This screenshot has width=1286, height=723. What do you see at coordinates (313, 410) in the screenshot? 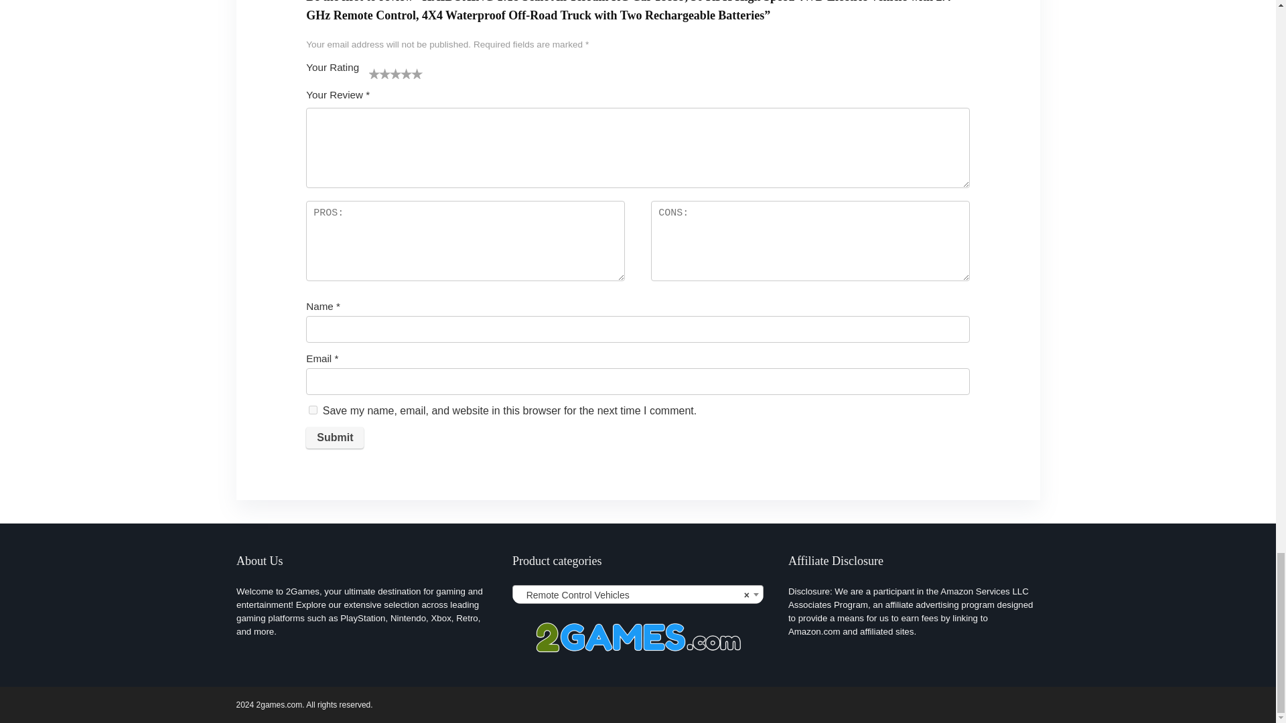
I see `yes` at bounding box center [313, 410].